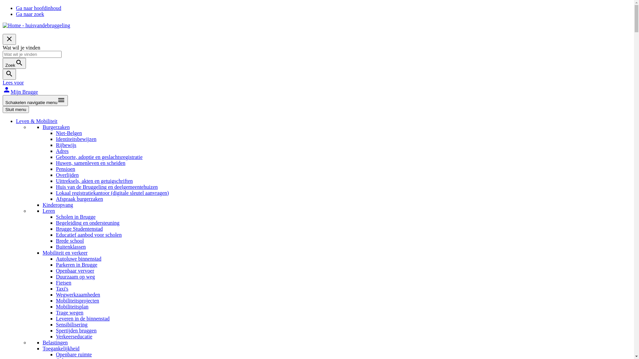 Image resolution: width=639 pixels, height=359 pixels. What do you see at coordinates (88, 223) in the screenshot?
I see `Begeleiding en ondersteuning` at bounding box center [88, 223].